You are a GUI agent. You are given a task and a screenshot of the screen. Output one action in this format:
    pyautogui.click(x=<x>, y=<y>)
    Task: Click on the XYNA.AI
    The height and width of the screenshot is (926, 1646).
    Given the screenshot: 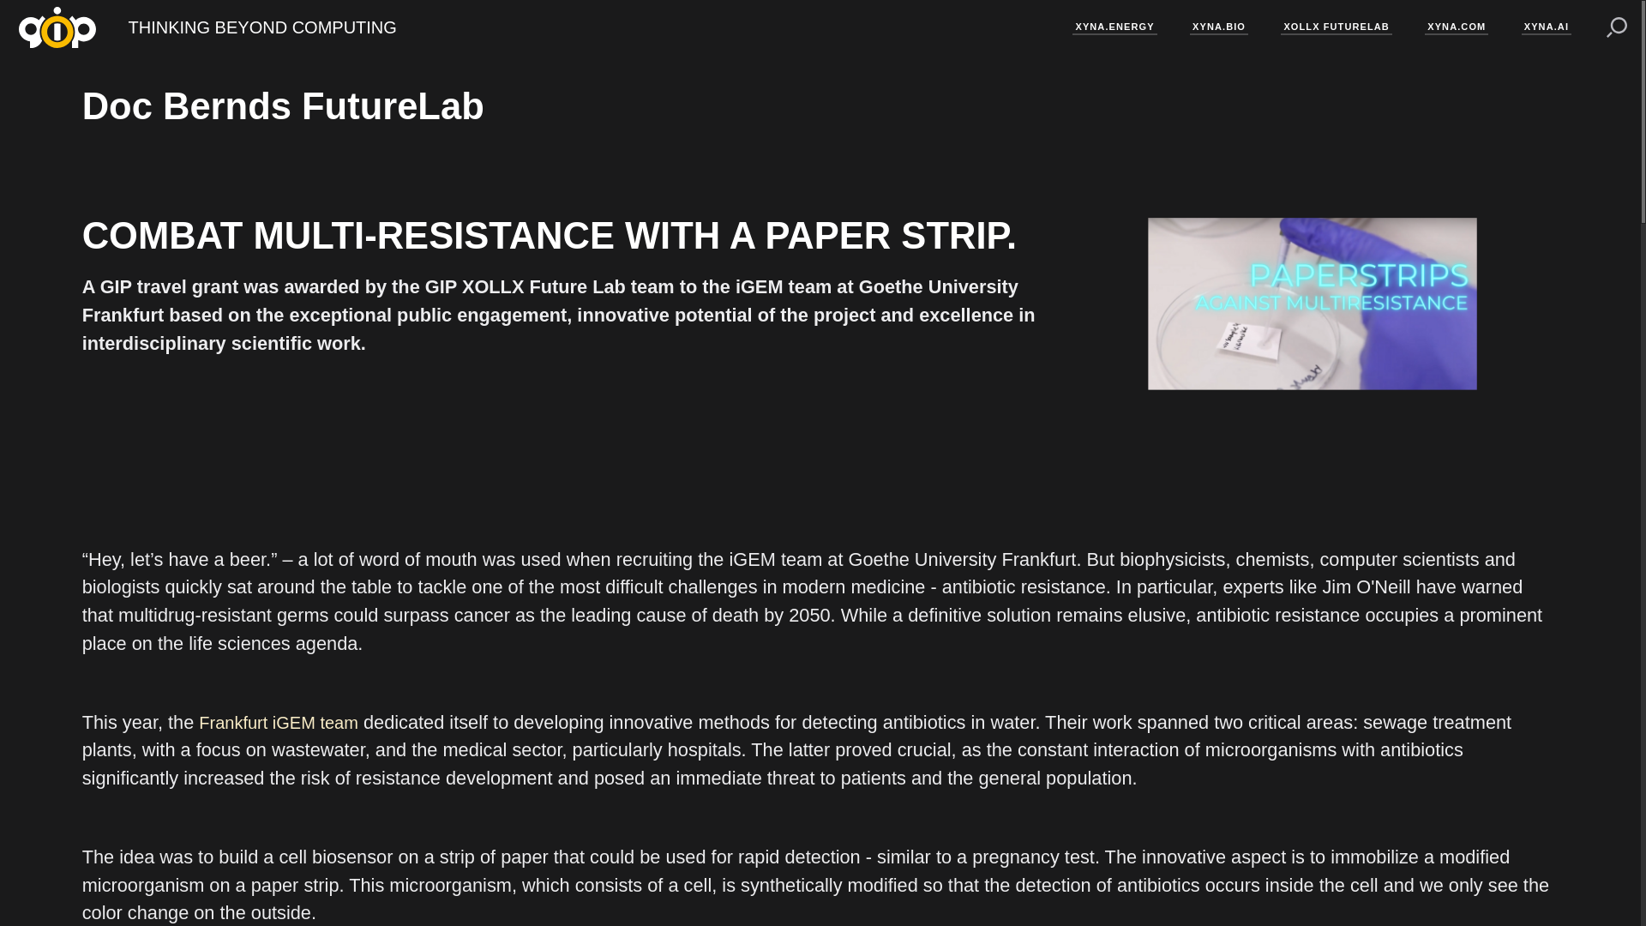 What is the action you would take?
    pyautogui.click(x=1547, y=27)
    